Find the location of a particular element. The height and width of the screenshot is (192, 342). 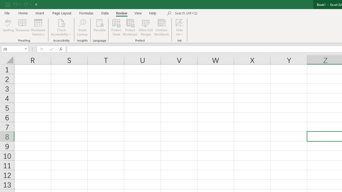

Quick Access Toolbar is located at coordinates (22, 4).